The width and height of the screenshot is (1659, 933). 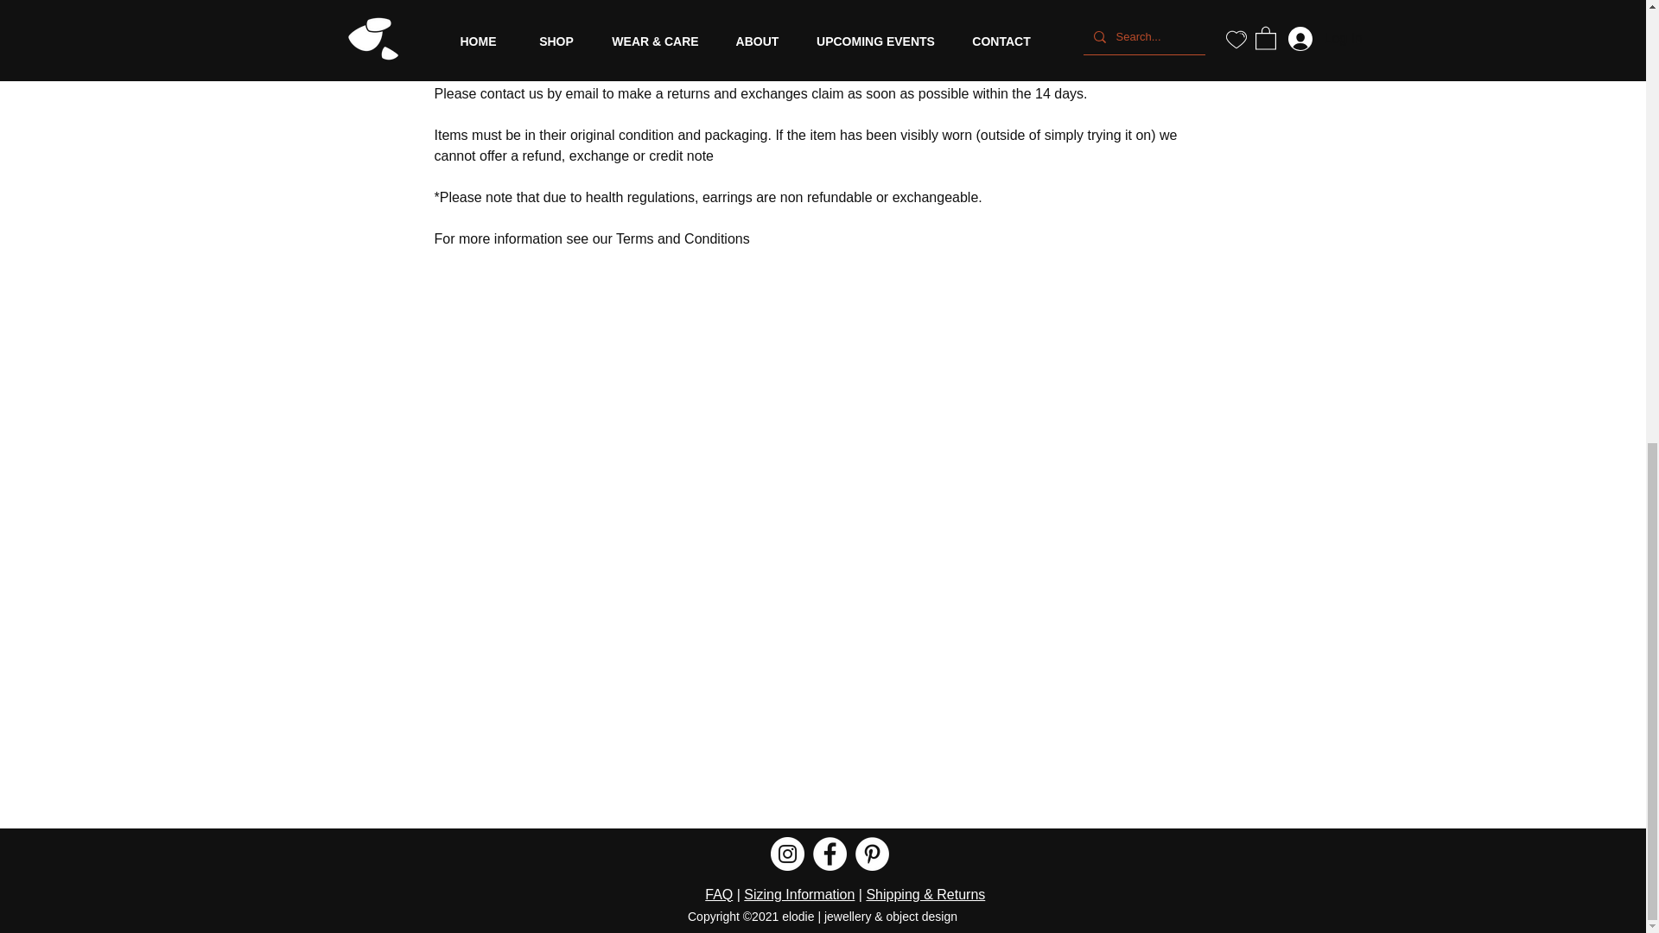 I want to click on FAQ, so click(x=719, y=895).